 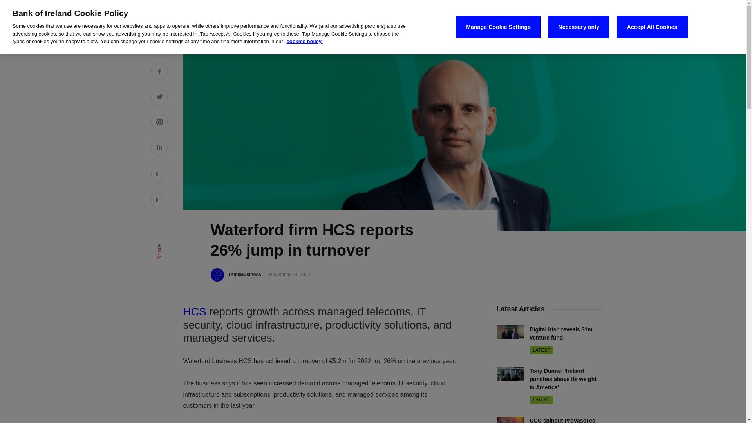 I want to click on Share on Pinterest, so click(x=159, y=123).